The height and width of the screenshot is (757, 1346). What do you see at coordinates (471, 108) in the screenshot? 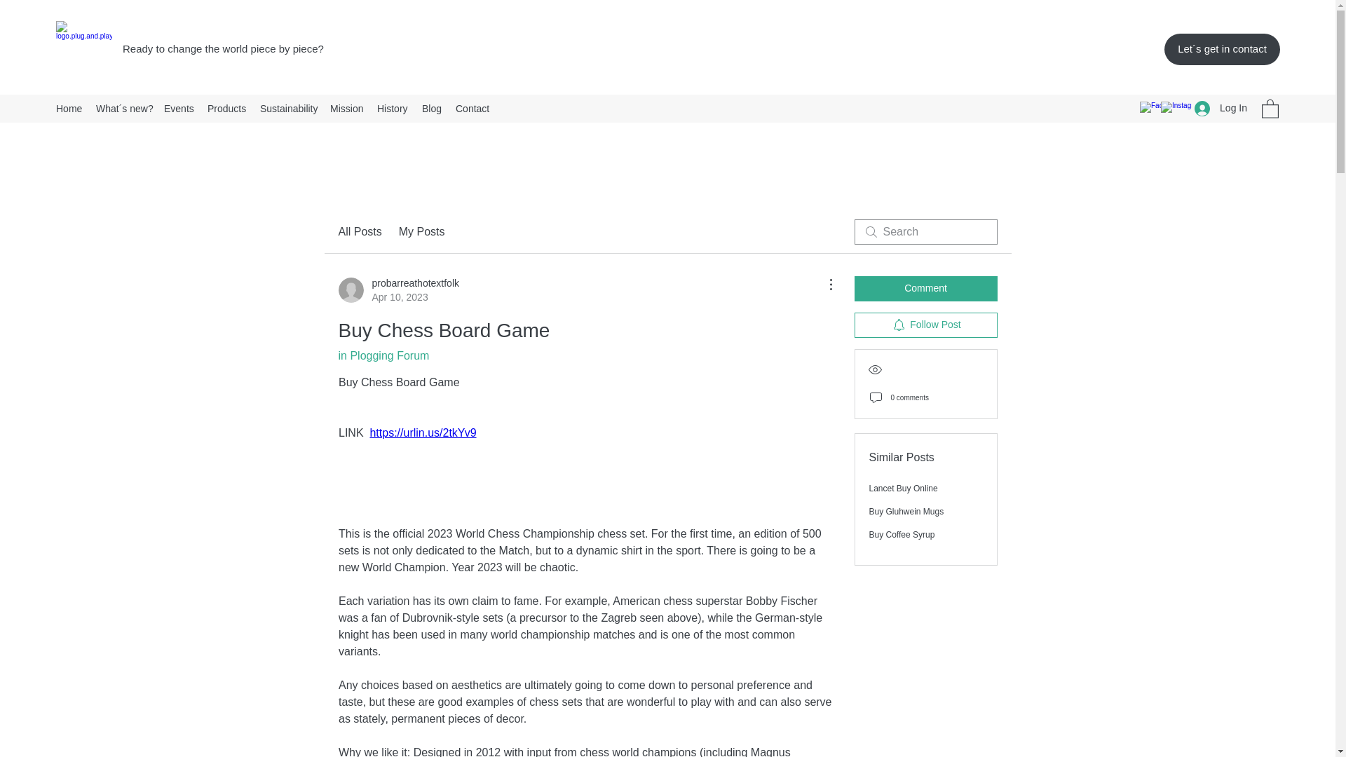
I see `Contact` at bounding box center [471, 108].